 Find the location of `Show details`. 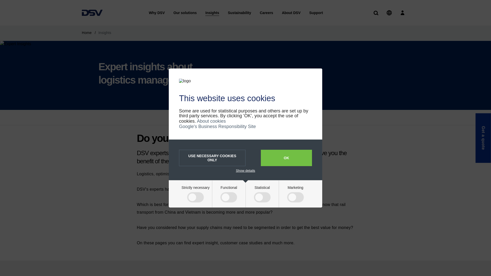

Show details is located at coordinates (245, 170).